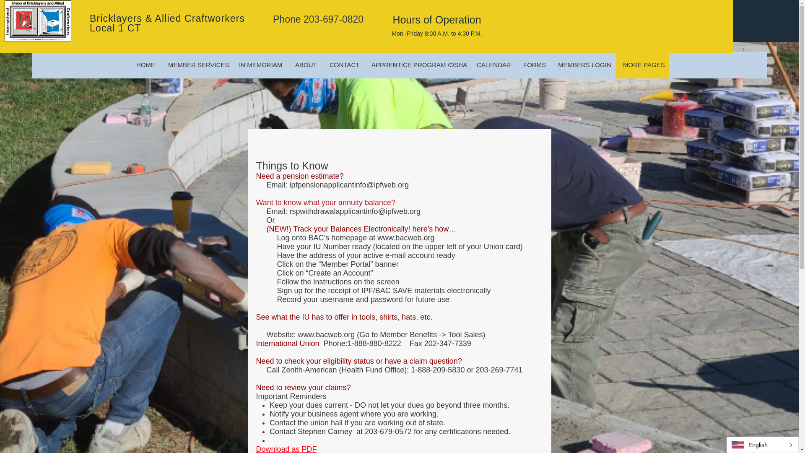 The height and width of the screenshot is (453, 805). Describe the element at coordinates (115, 28) in the screenshot. I see `Local 1 CT` at that location.